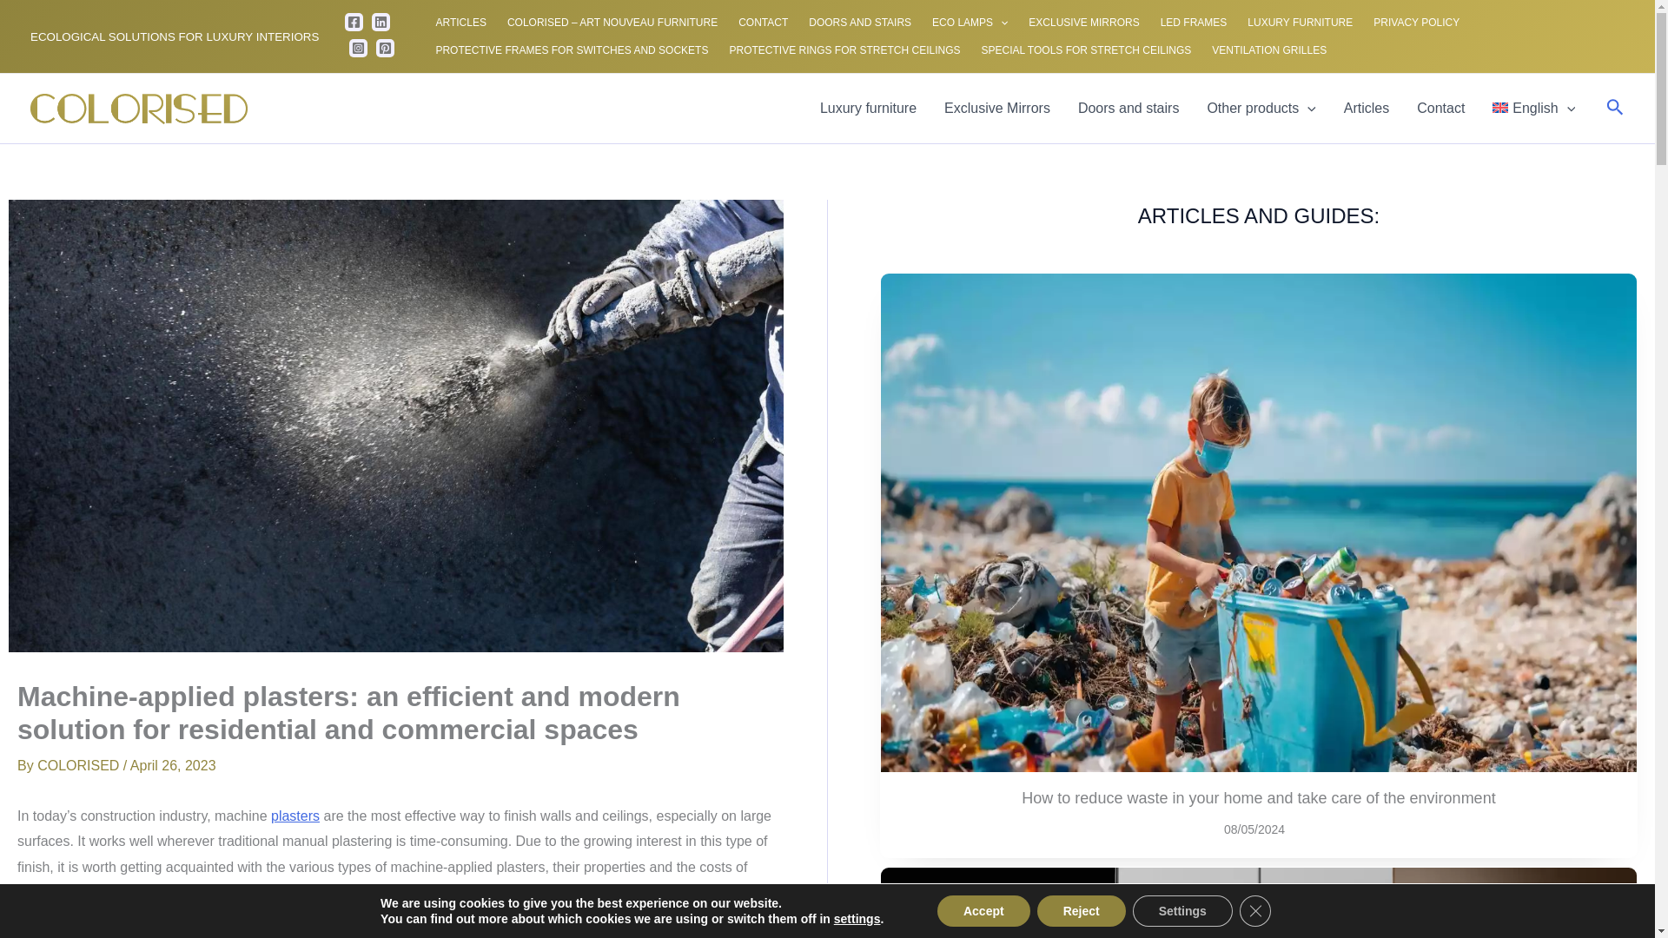 This screenshot has width=1668, height=938. I want to click on VENTILATION GRILLES, so click(1268, 50).